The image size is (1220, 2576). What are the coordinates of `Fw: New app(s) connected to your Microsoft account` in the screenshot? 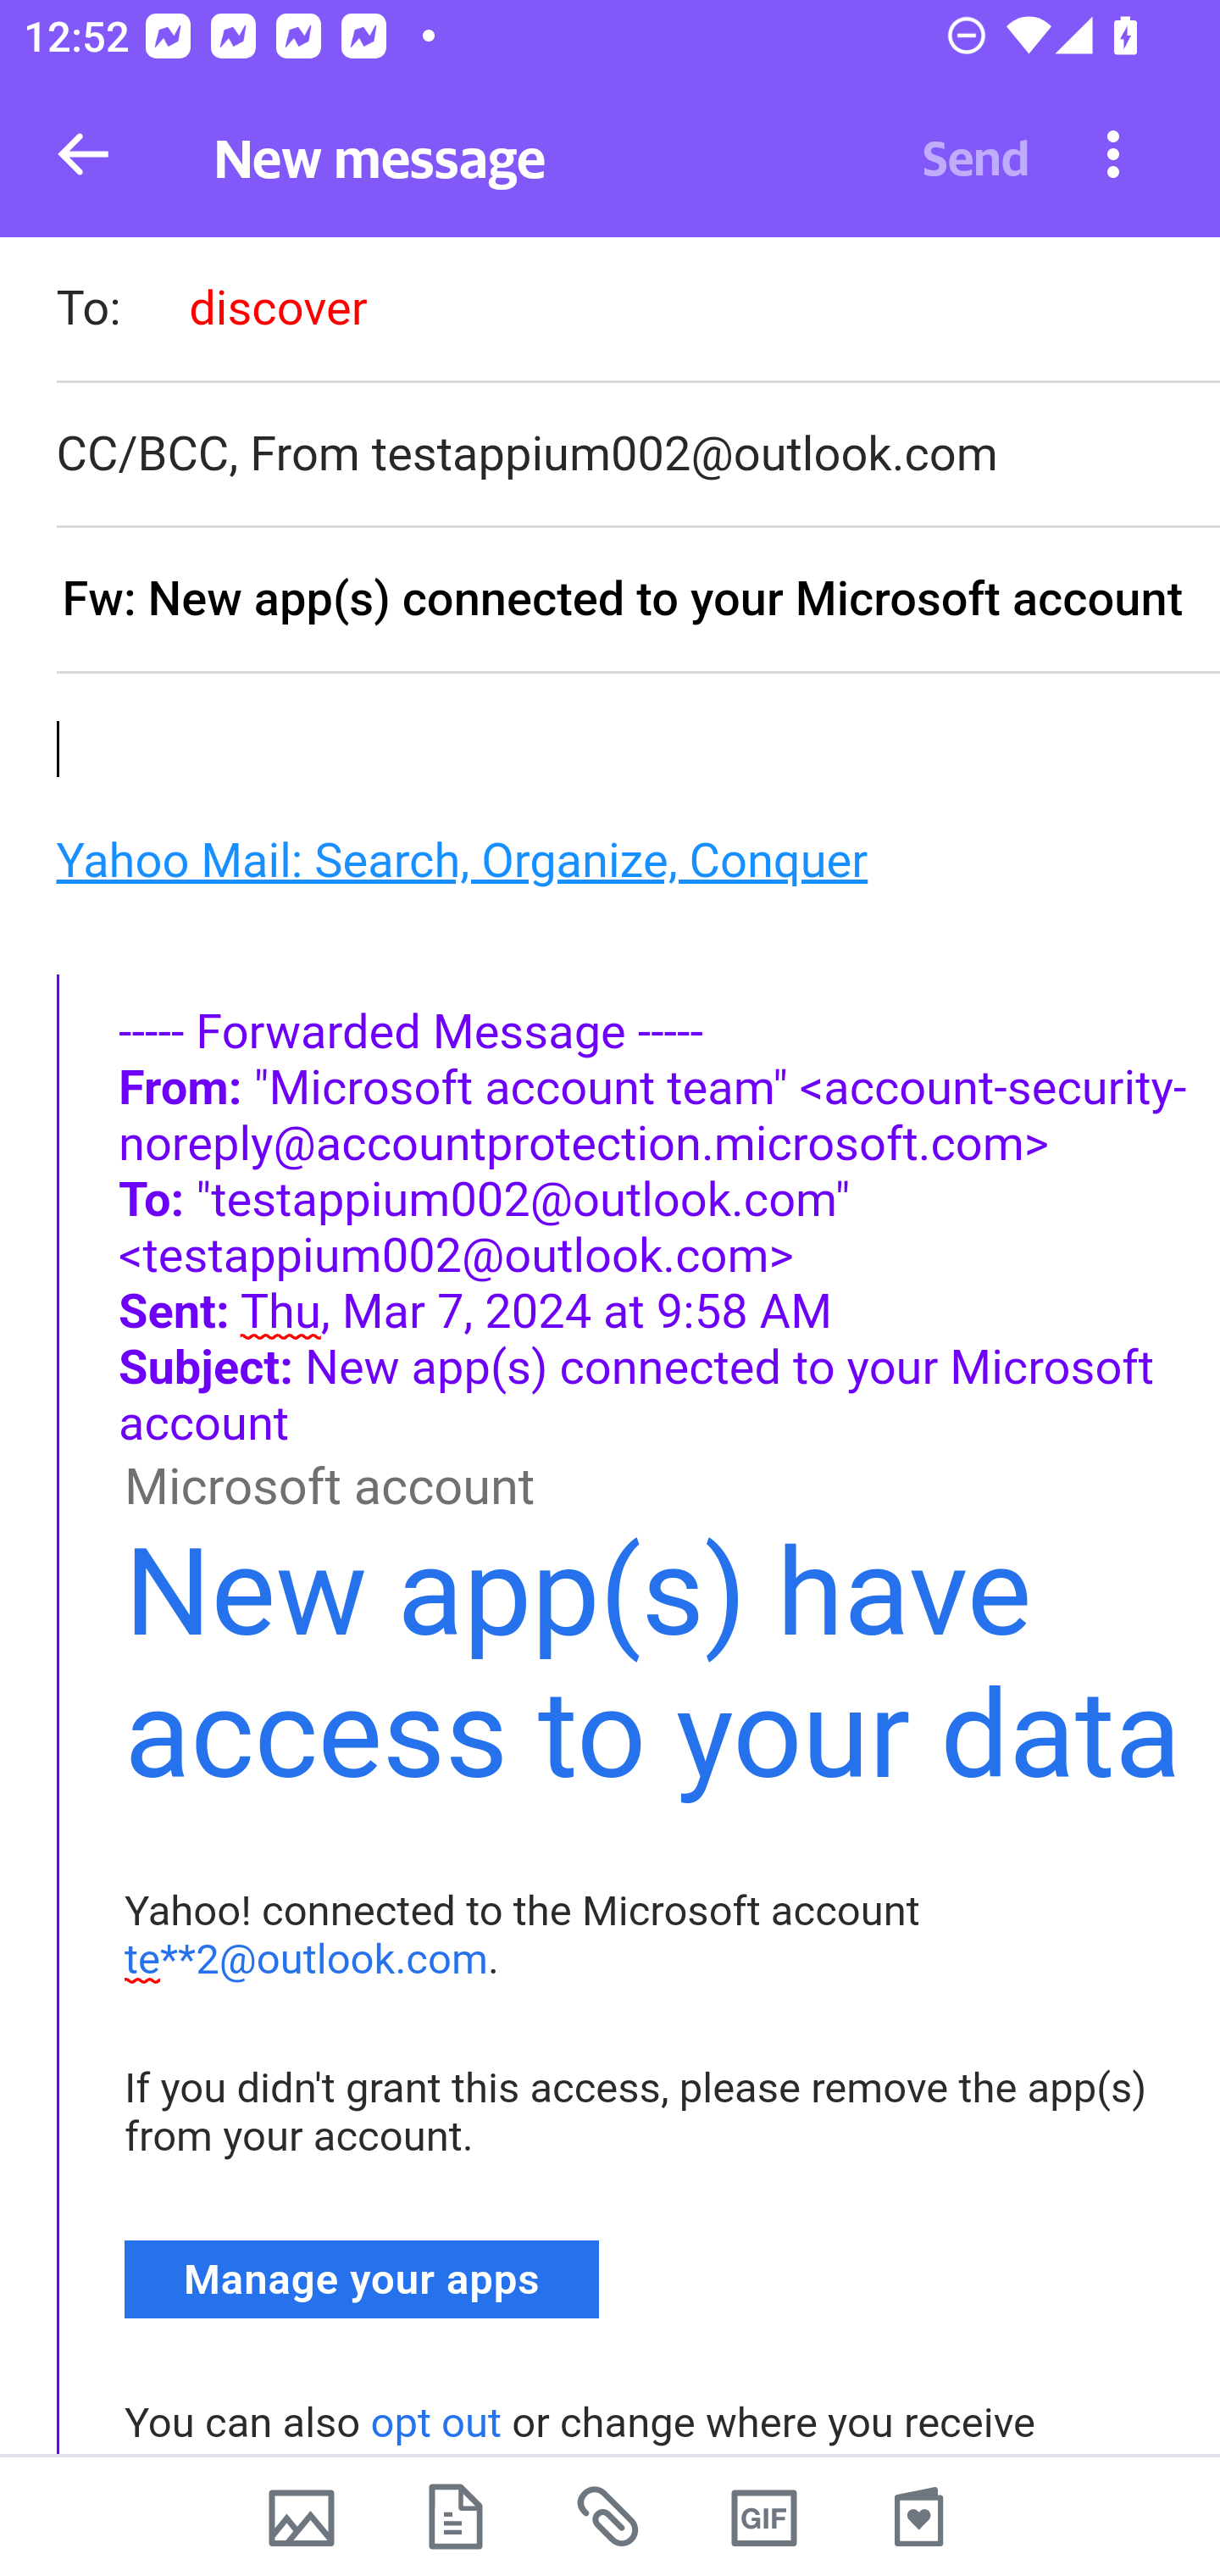 It's located at (637, 602).